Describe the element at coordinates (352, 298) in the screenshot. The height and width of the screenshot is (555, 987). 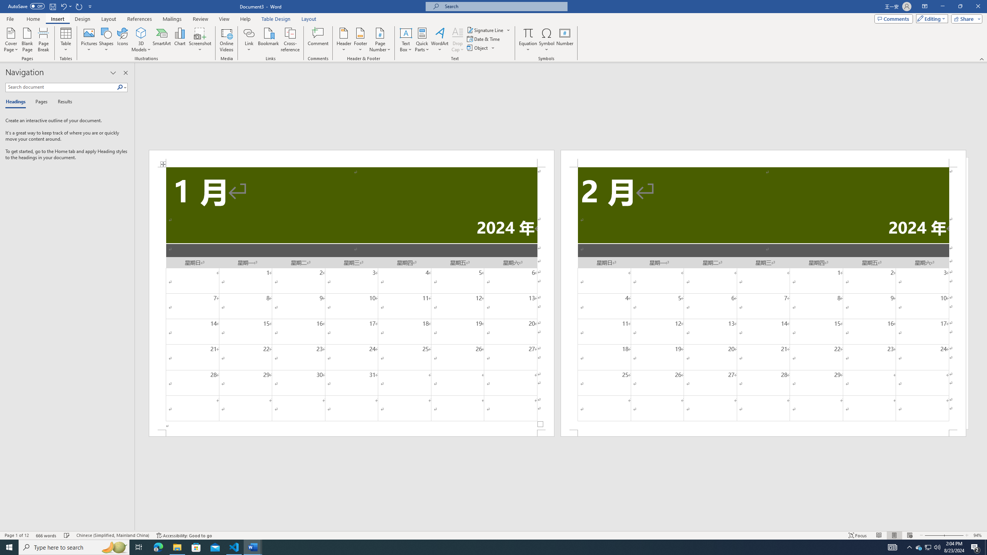
I see `Page 1 content` at that location.